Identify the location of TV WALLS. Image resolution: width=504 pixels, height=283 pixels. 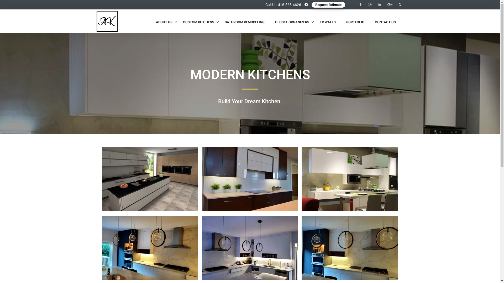
(328, 22).